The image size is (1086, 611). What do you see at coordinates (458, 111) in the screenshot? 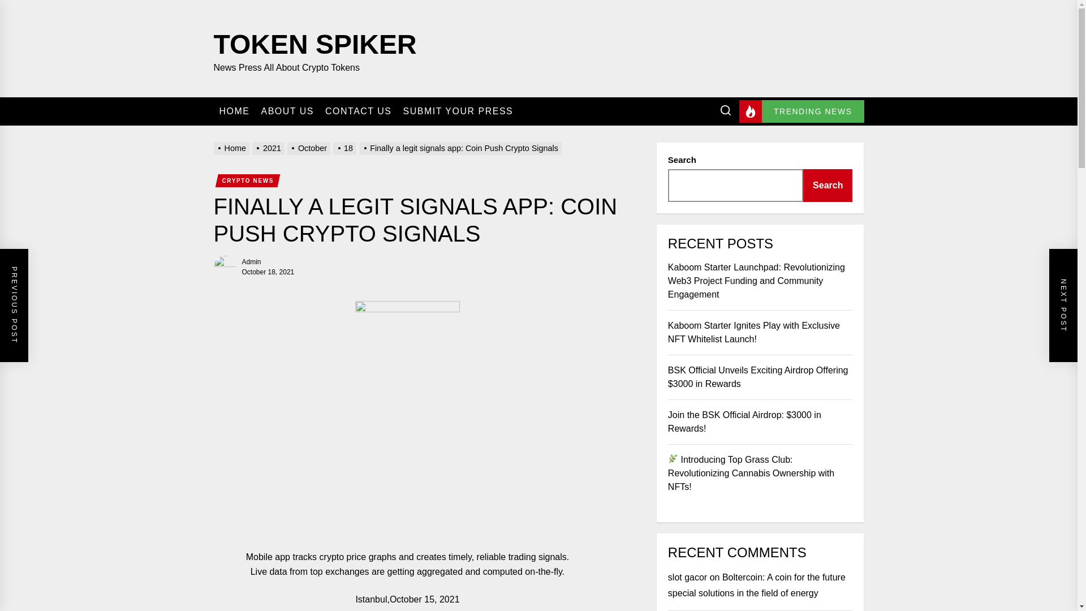
I see `SUBMIT YOUR PRESS` at bounding box center [458, 111].